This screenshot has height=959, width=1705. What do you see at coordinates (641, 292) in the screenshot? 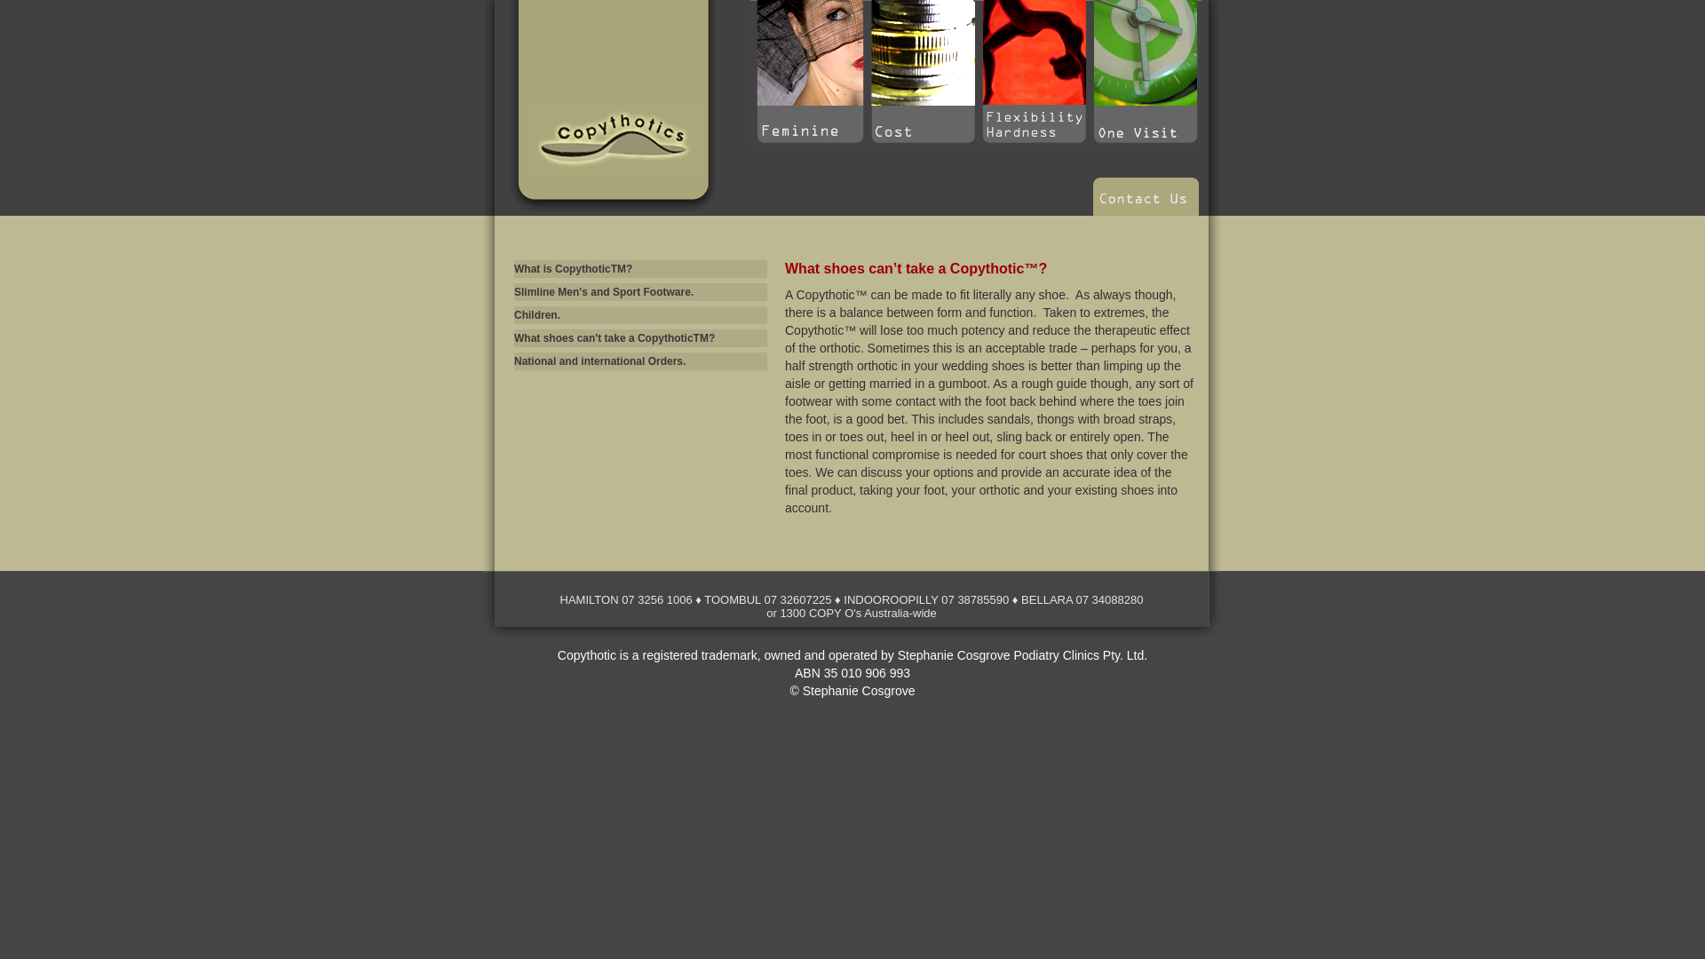
I see `Slimline Men's and Sport Footware.` at bounding box center [641, 292].